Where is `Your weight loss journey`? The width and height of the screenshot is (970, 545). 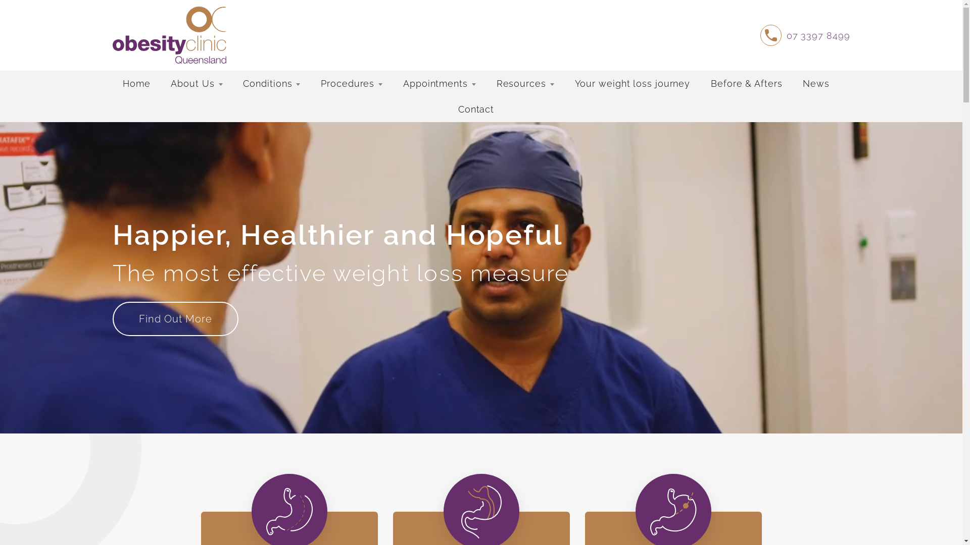
Your weight loss journey is located at coordinates (633, 84).